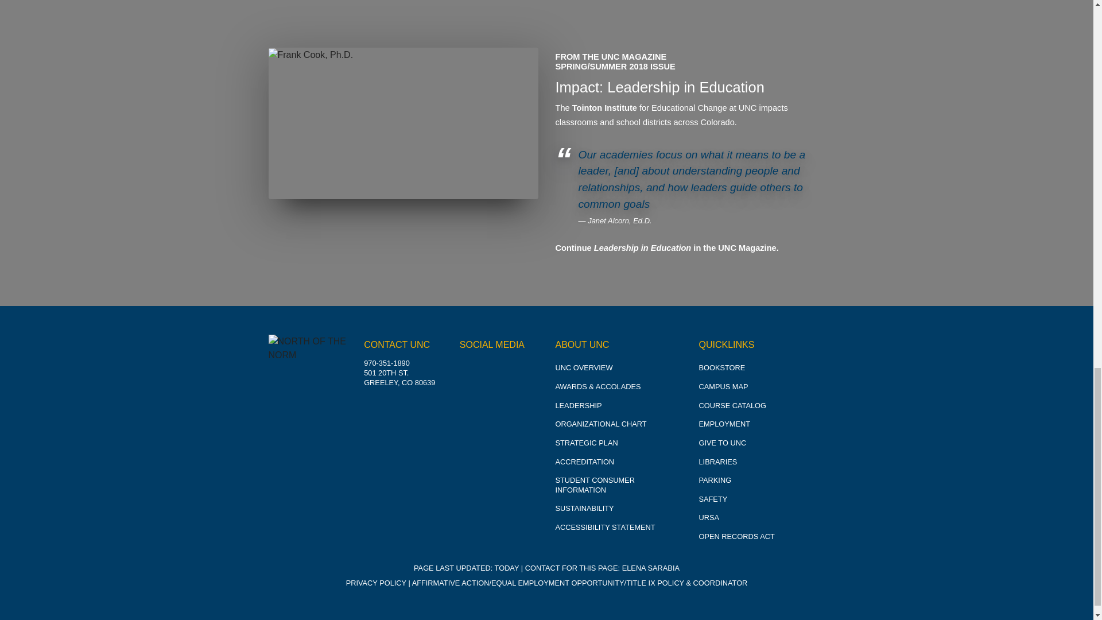  What do you see at coordinates (524, 403) in the screenshot?
I see `Snapchat` at bounding box center [524, 403].